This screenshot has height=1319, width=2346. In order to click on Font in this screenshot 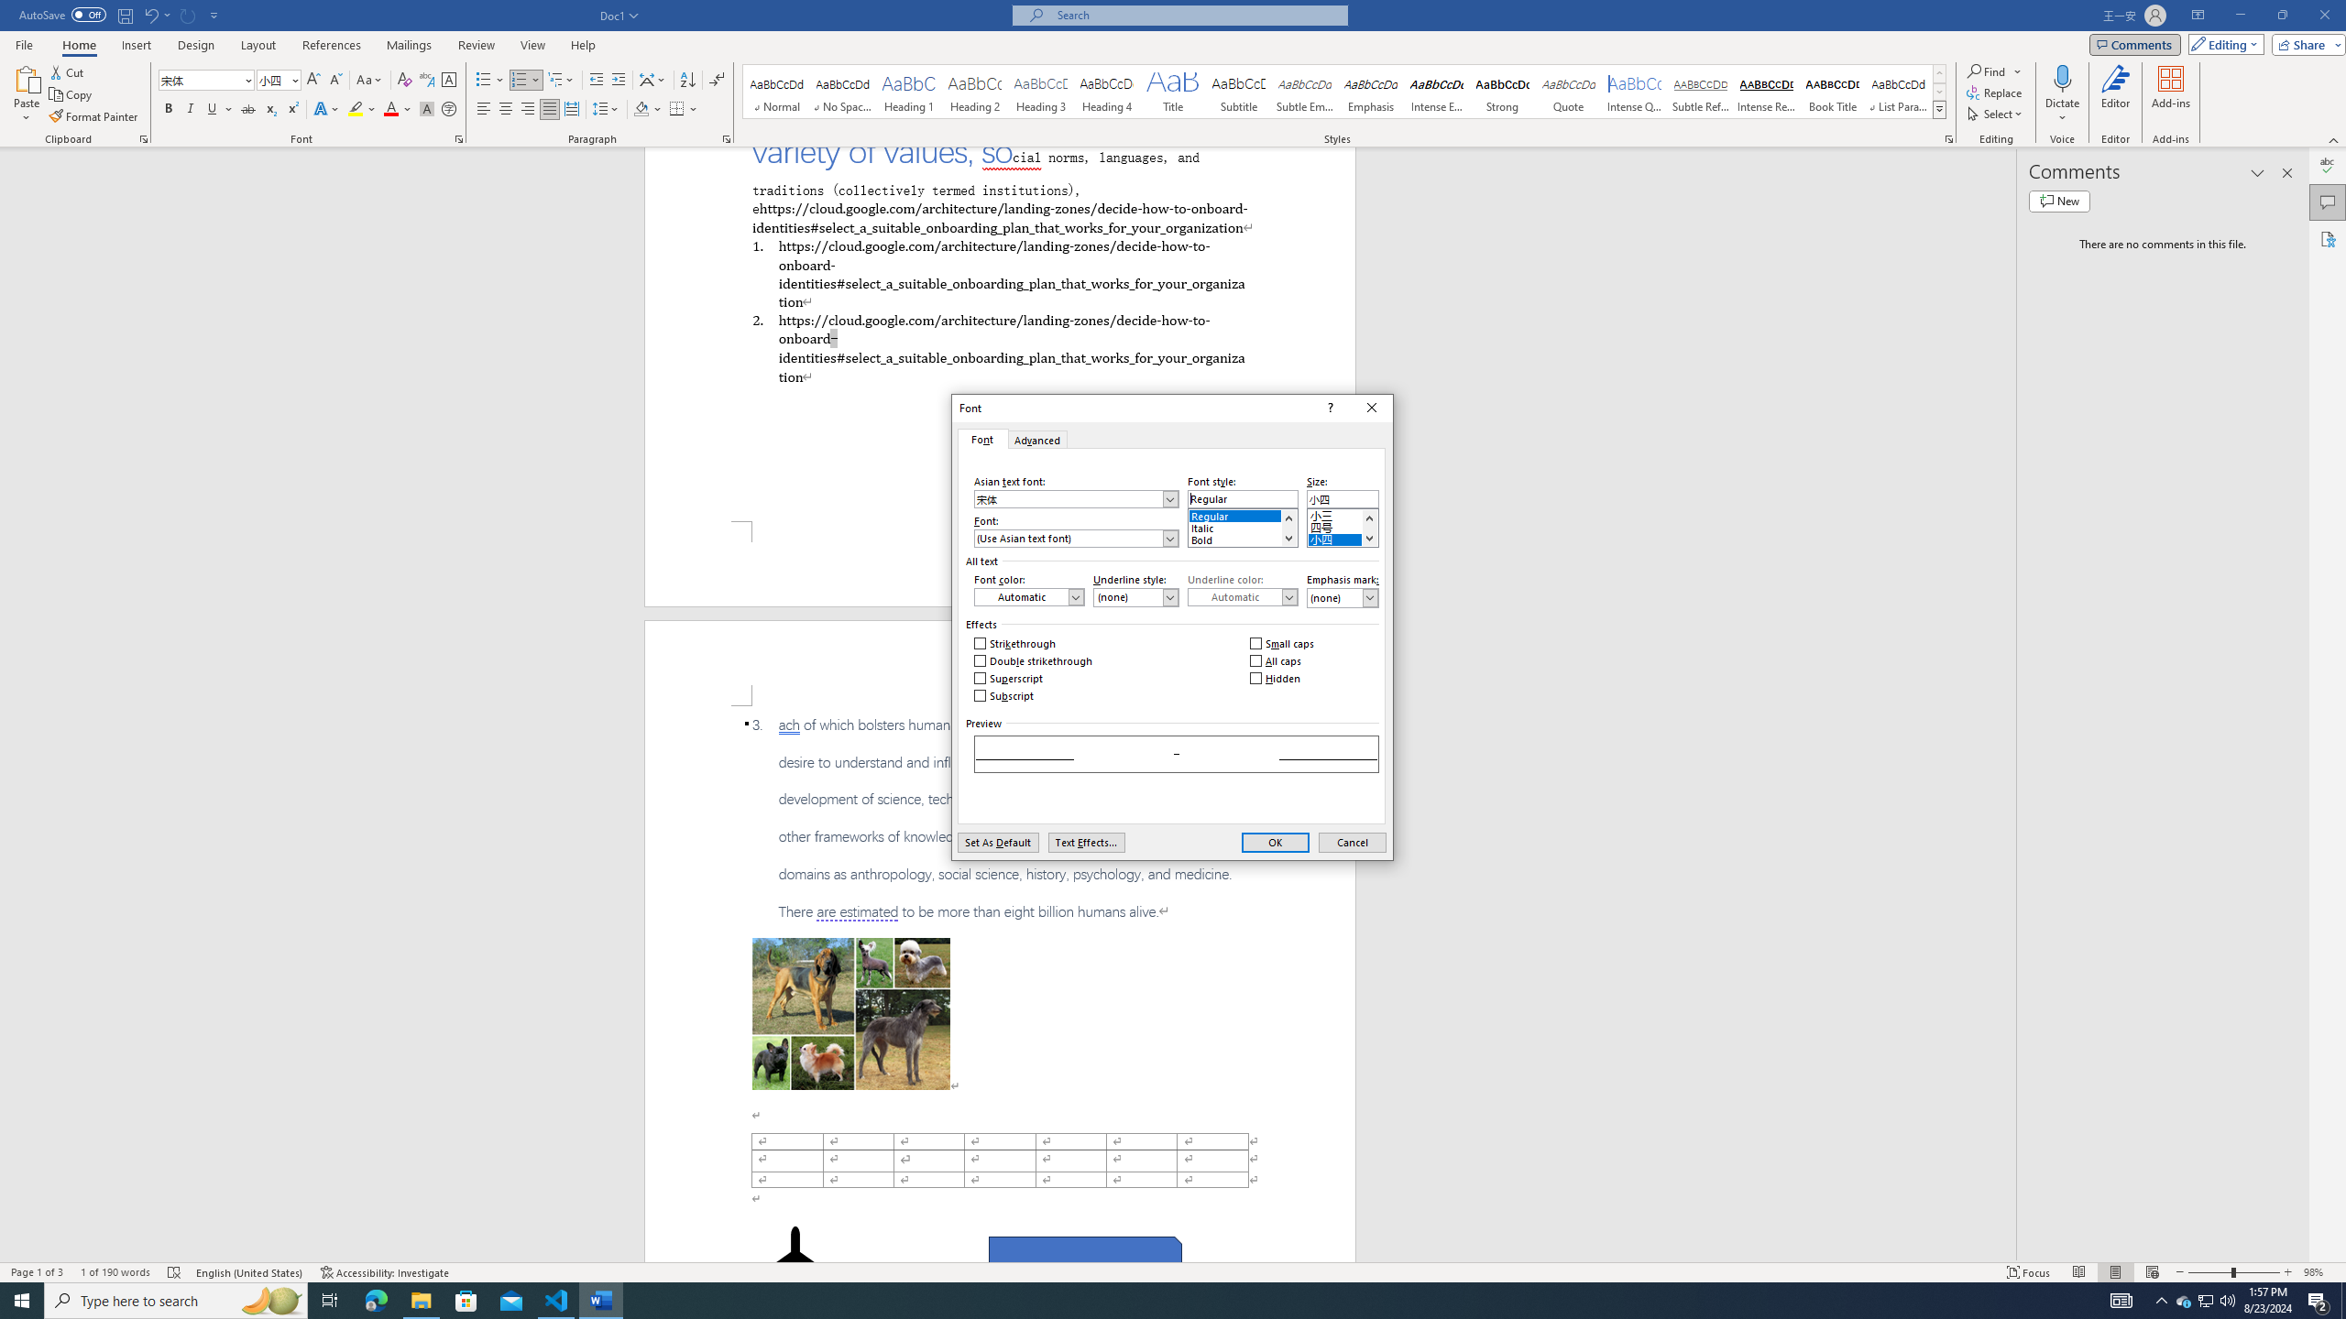, I will do `click(1329, 408)`.